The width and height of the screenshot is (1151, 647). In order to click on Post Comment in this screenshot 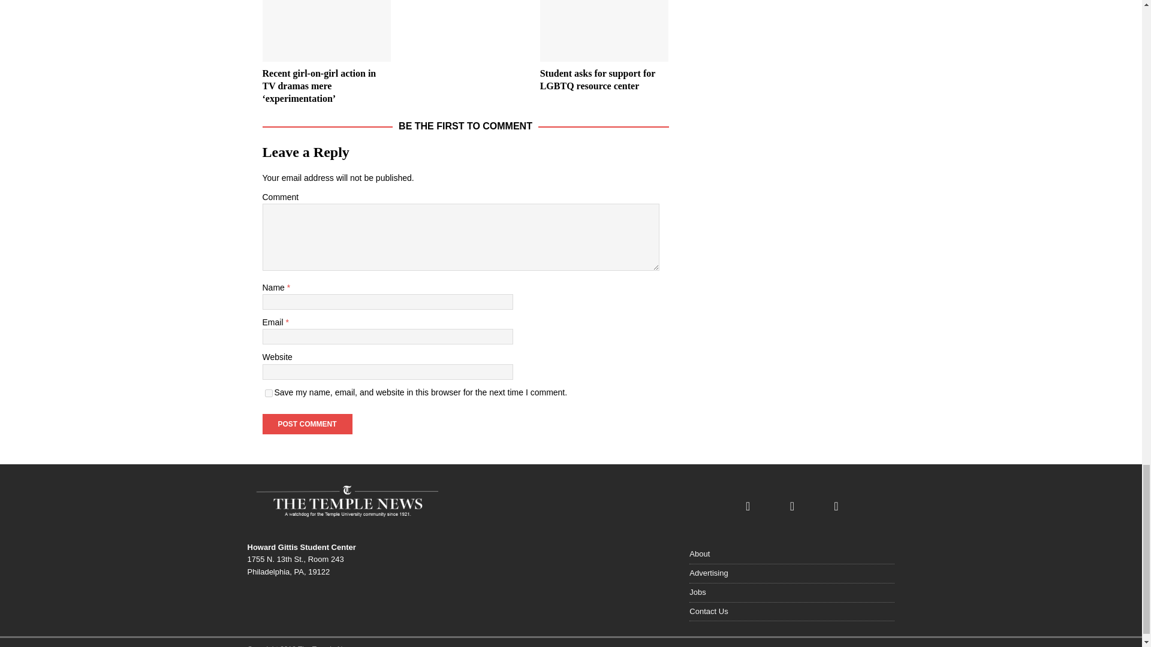, I will do `click(307, 424)`.